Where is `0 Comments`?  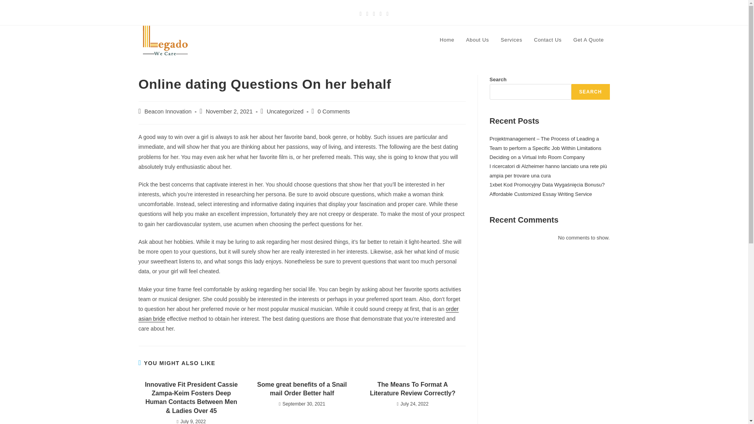 0 Comments is located at coordinates (333, 111).